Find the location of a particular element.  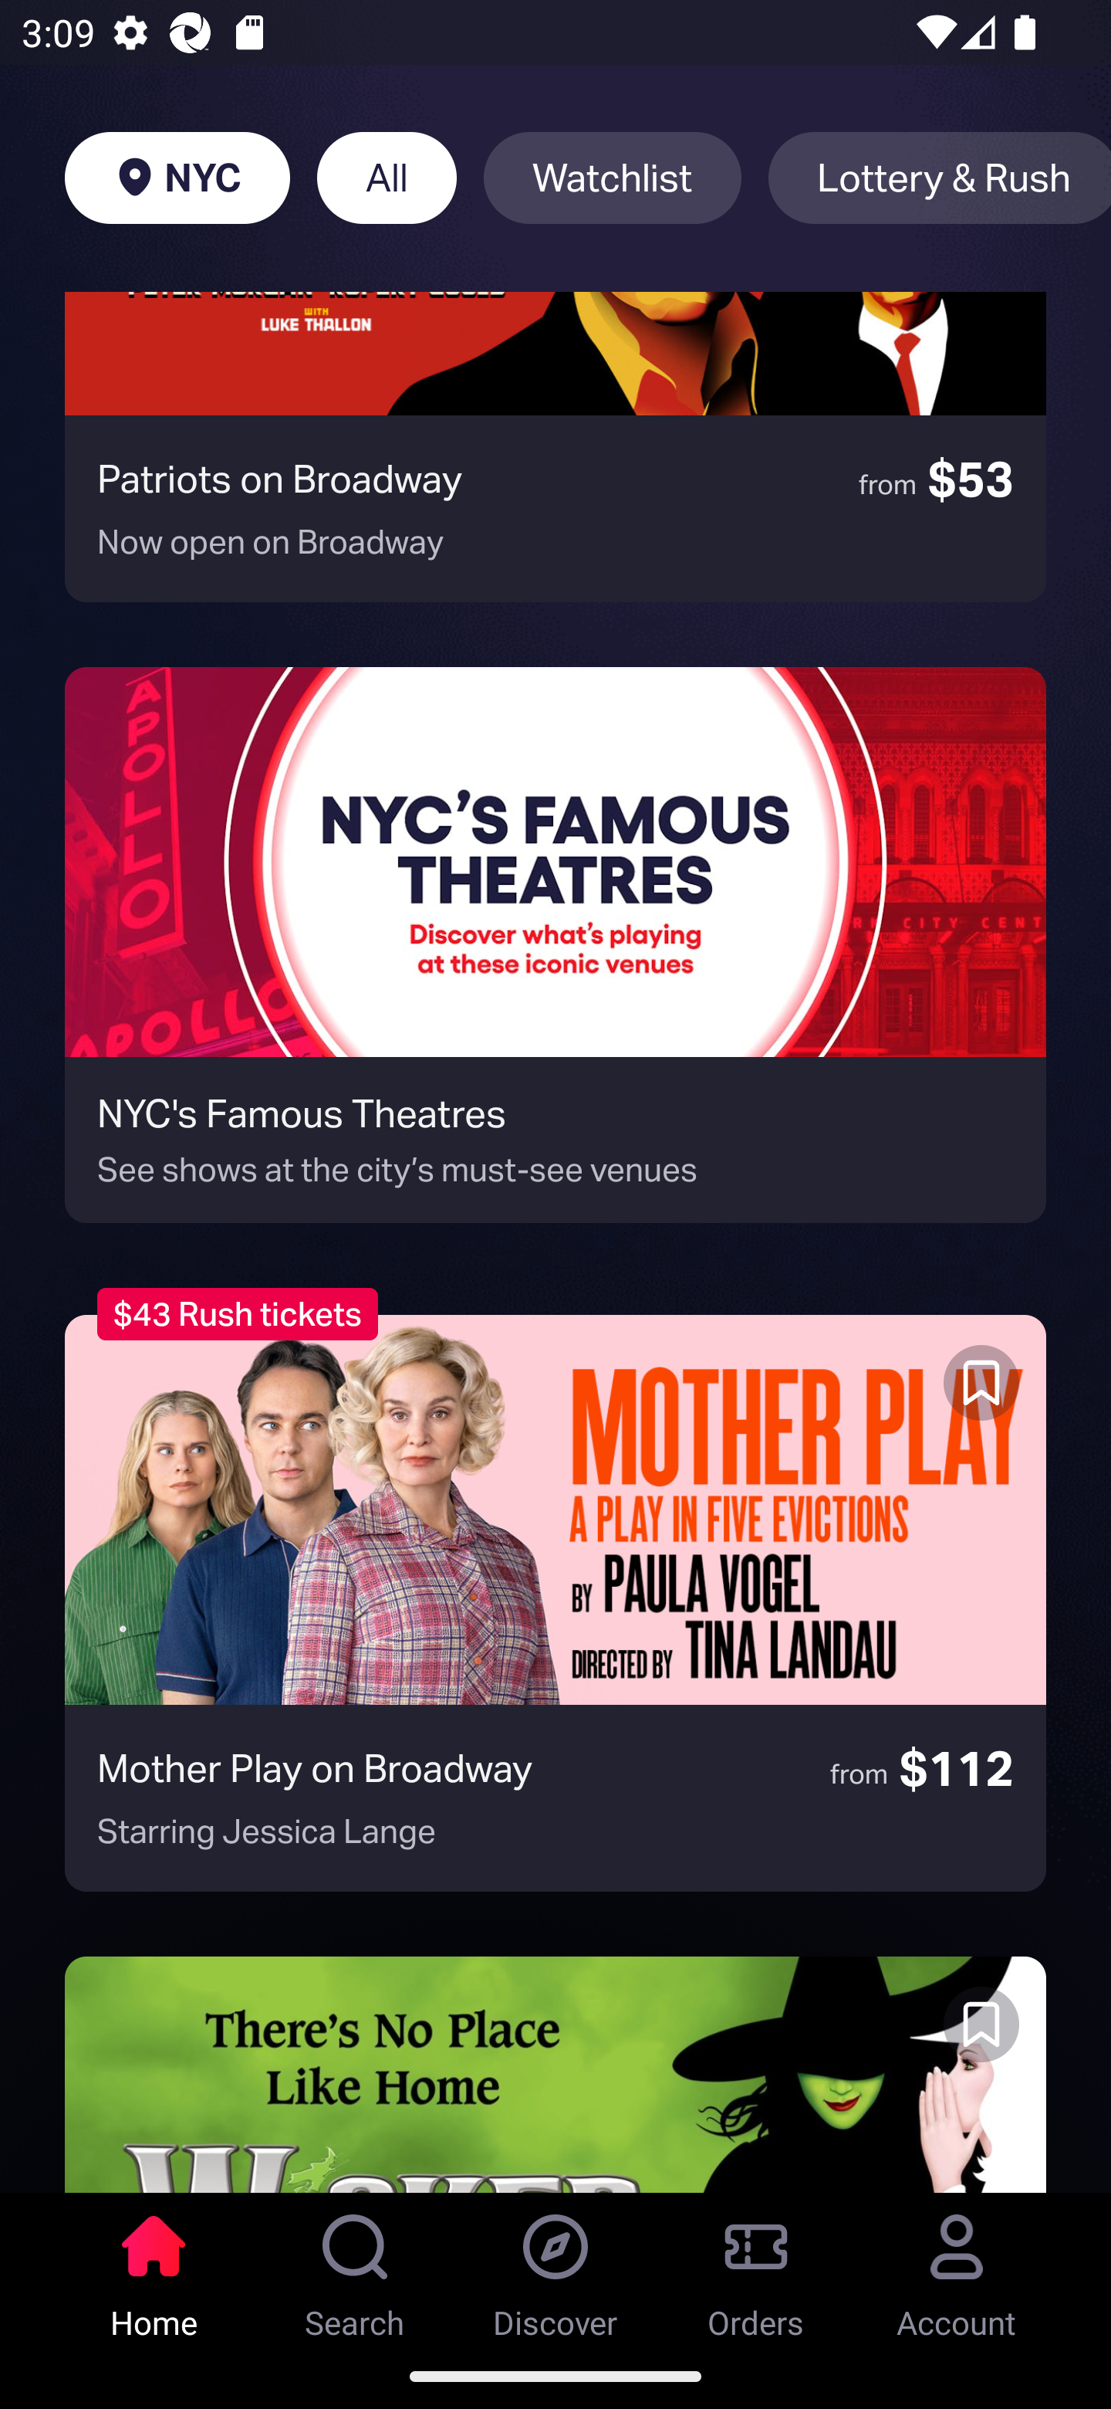

Discover is located at coordinates (555, 2268).